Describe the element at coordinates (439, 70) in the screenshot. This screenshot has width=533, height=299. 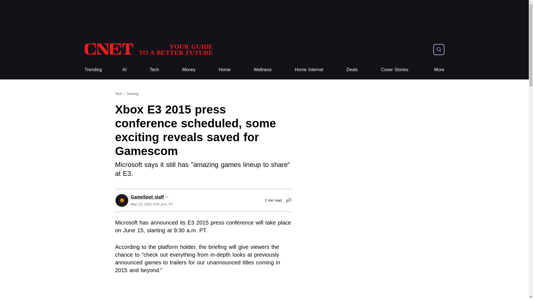
I see `More` at that location.